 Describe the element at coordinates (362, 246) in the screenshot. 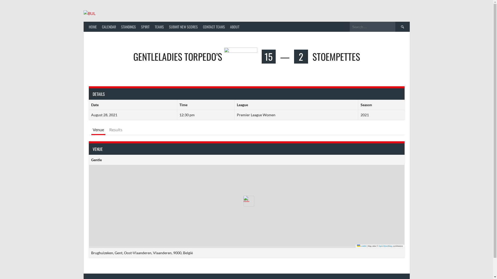

I see `Leaflet` at that location.